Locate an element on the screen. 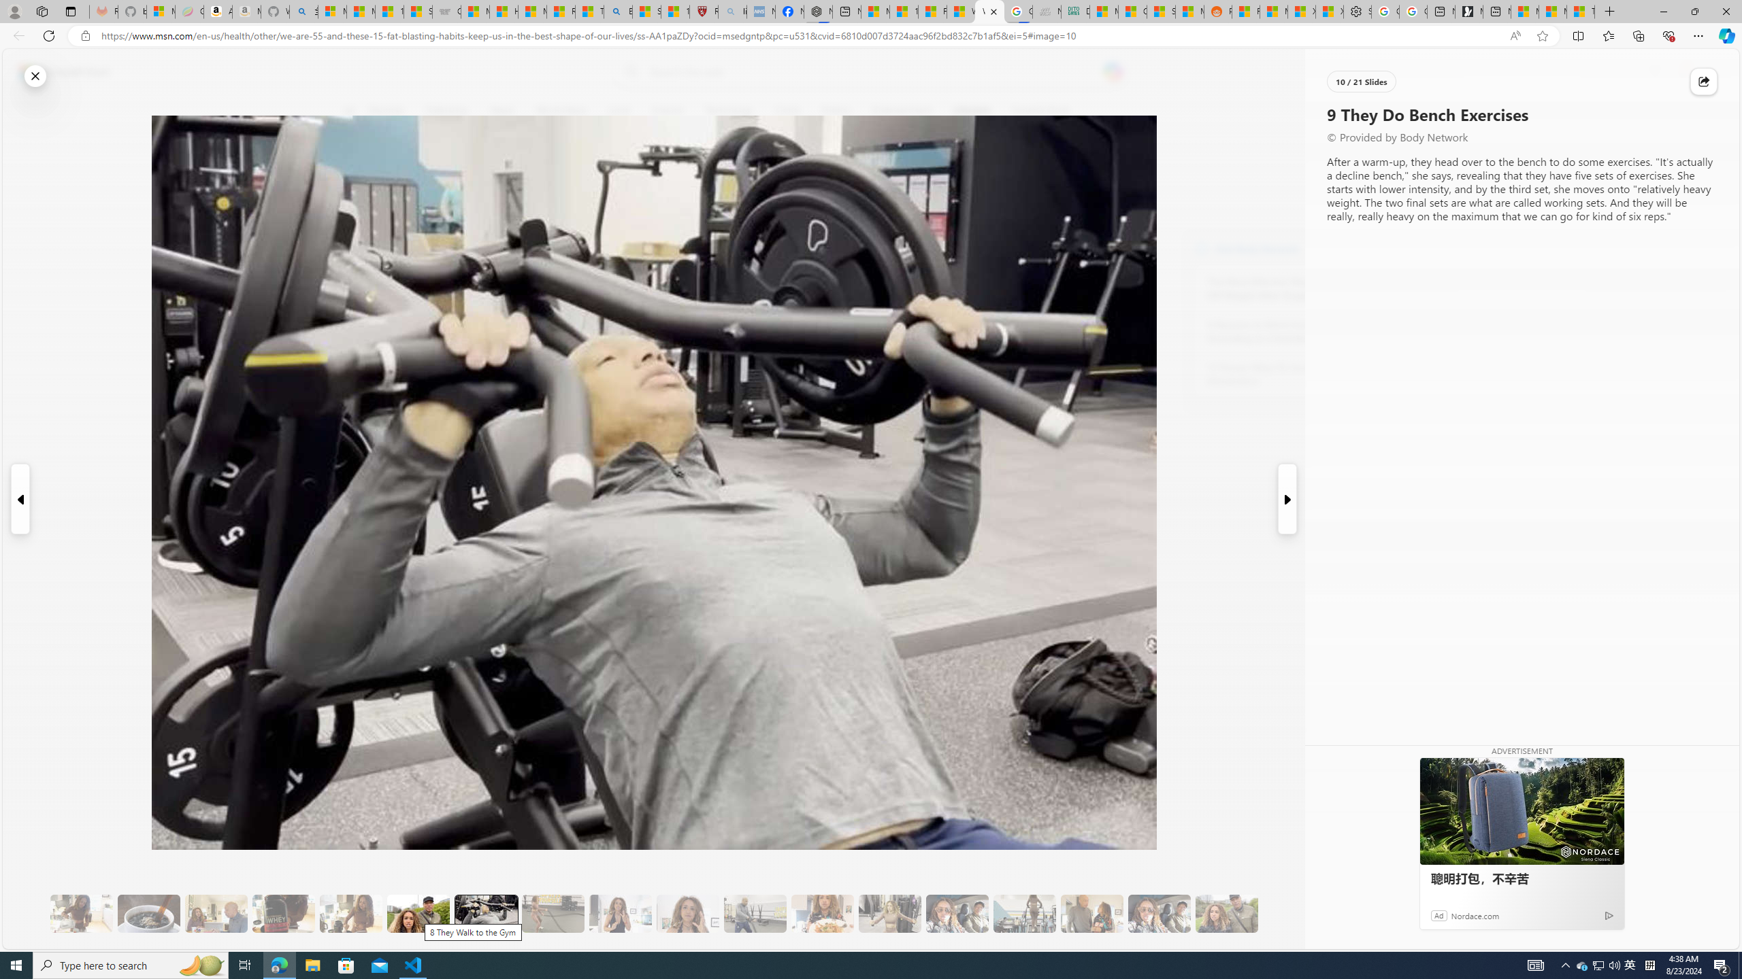  Open navigation menu is located at coordinates (350, 110).